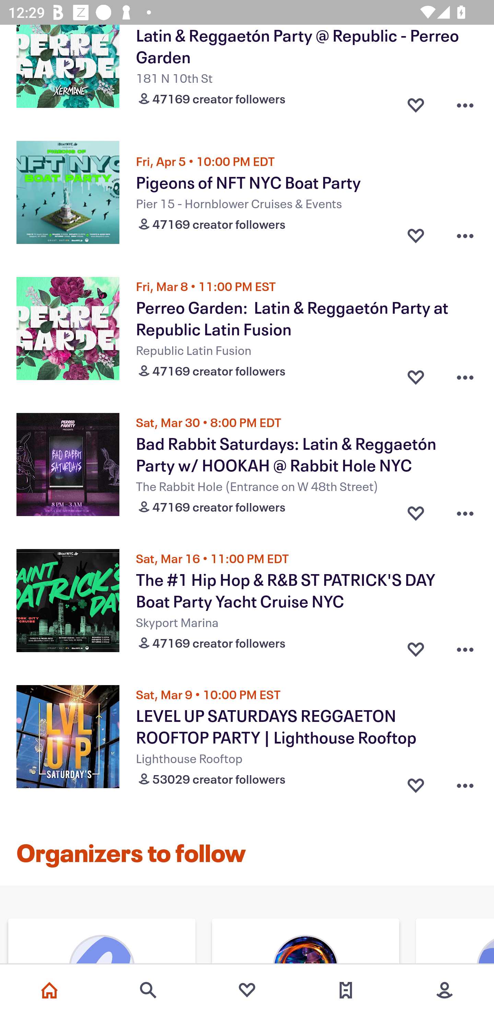  What do you see at coordinates (465, 102) in the screenshot?
I see `Overflow menu button` at bounding box center [465, 102].